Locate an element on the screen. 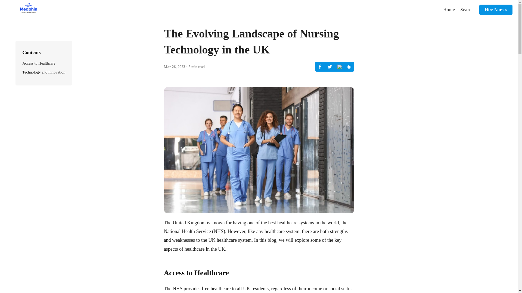 The width and height of the screenshot is (522, 293). Technology and Innovation is located at coordinates (44, 72).